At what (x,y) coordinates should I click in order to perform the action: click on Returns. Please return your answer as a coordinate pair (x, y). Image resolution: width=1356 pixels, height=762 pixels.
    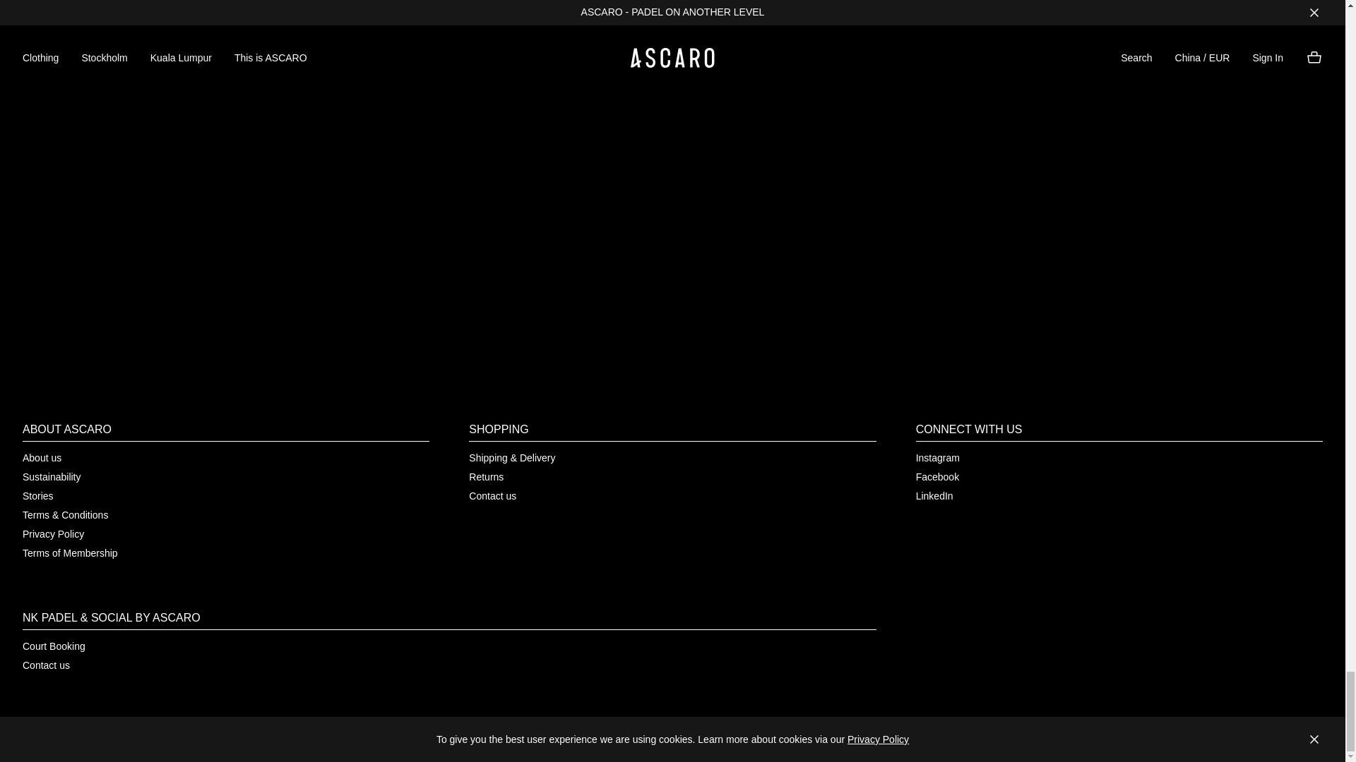
    Looking at the image, I should click on (486, 478).